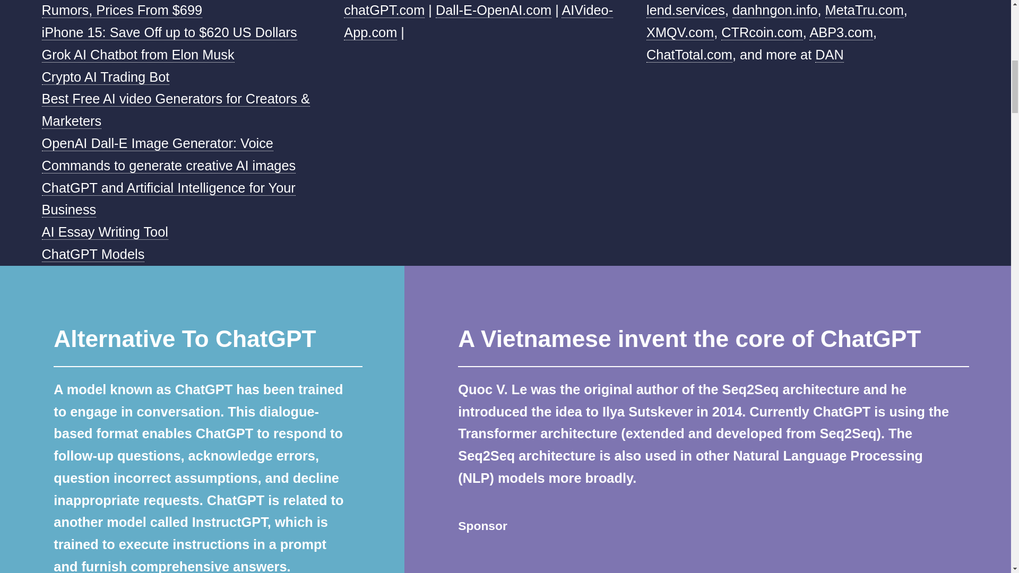 Image resolution: width=1019 pixels, height=573 pixels. Describe the element at coordinates (93, 254) in the screenshot. I see `ChatGPT Models` at that location.